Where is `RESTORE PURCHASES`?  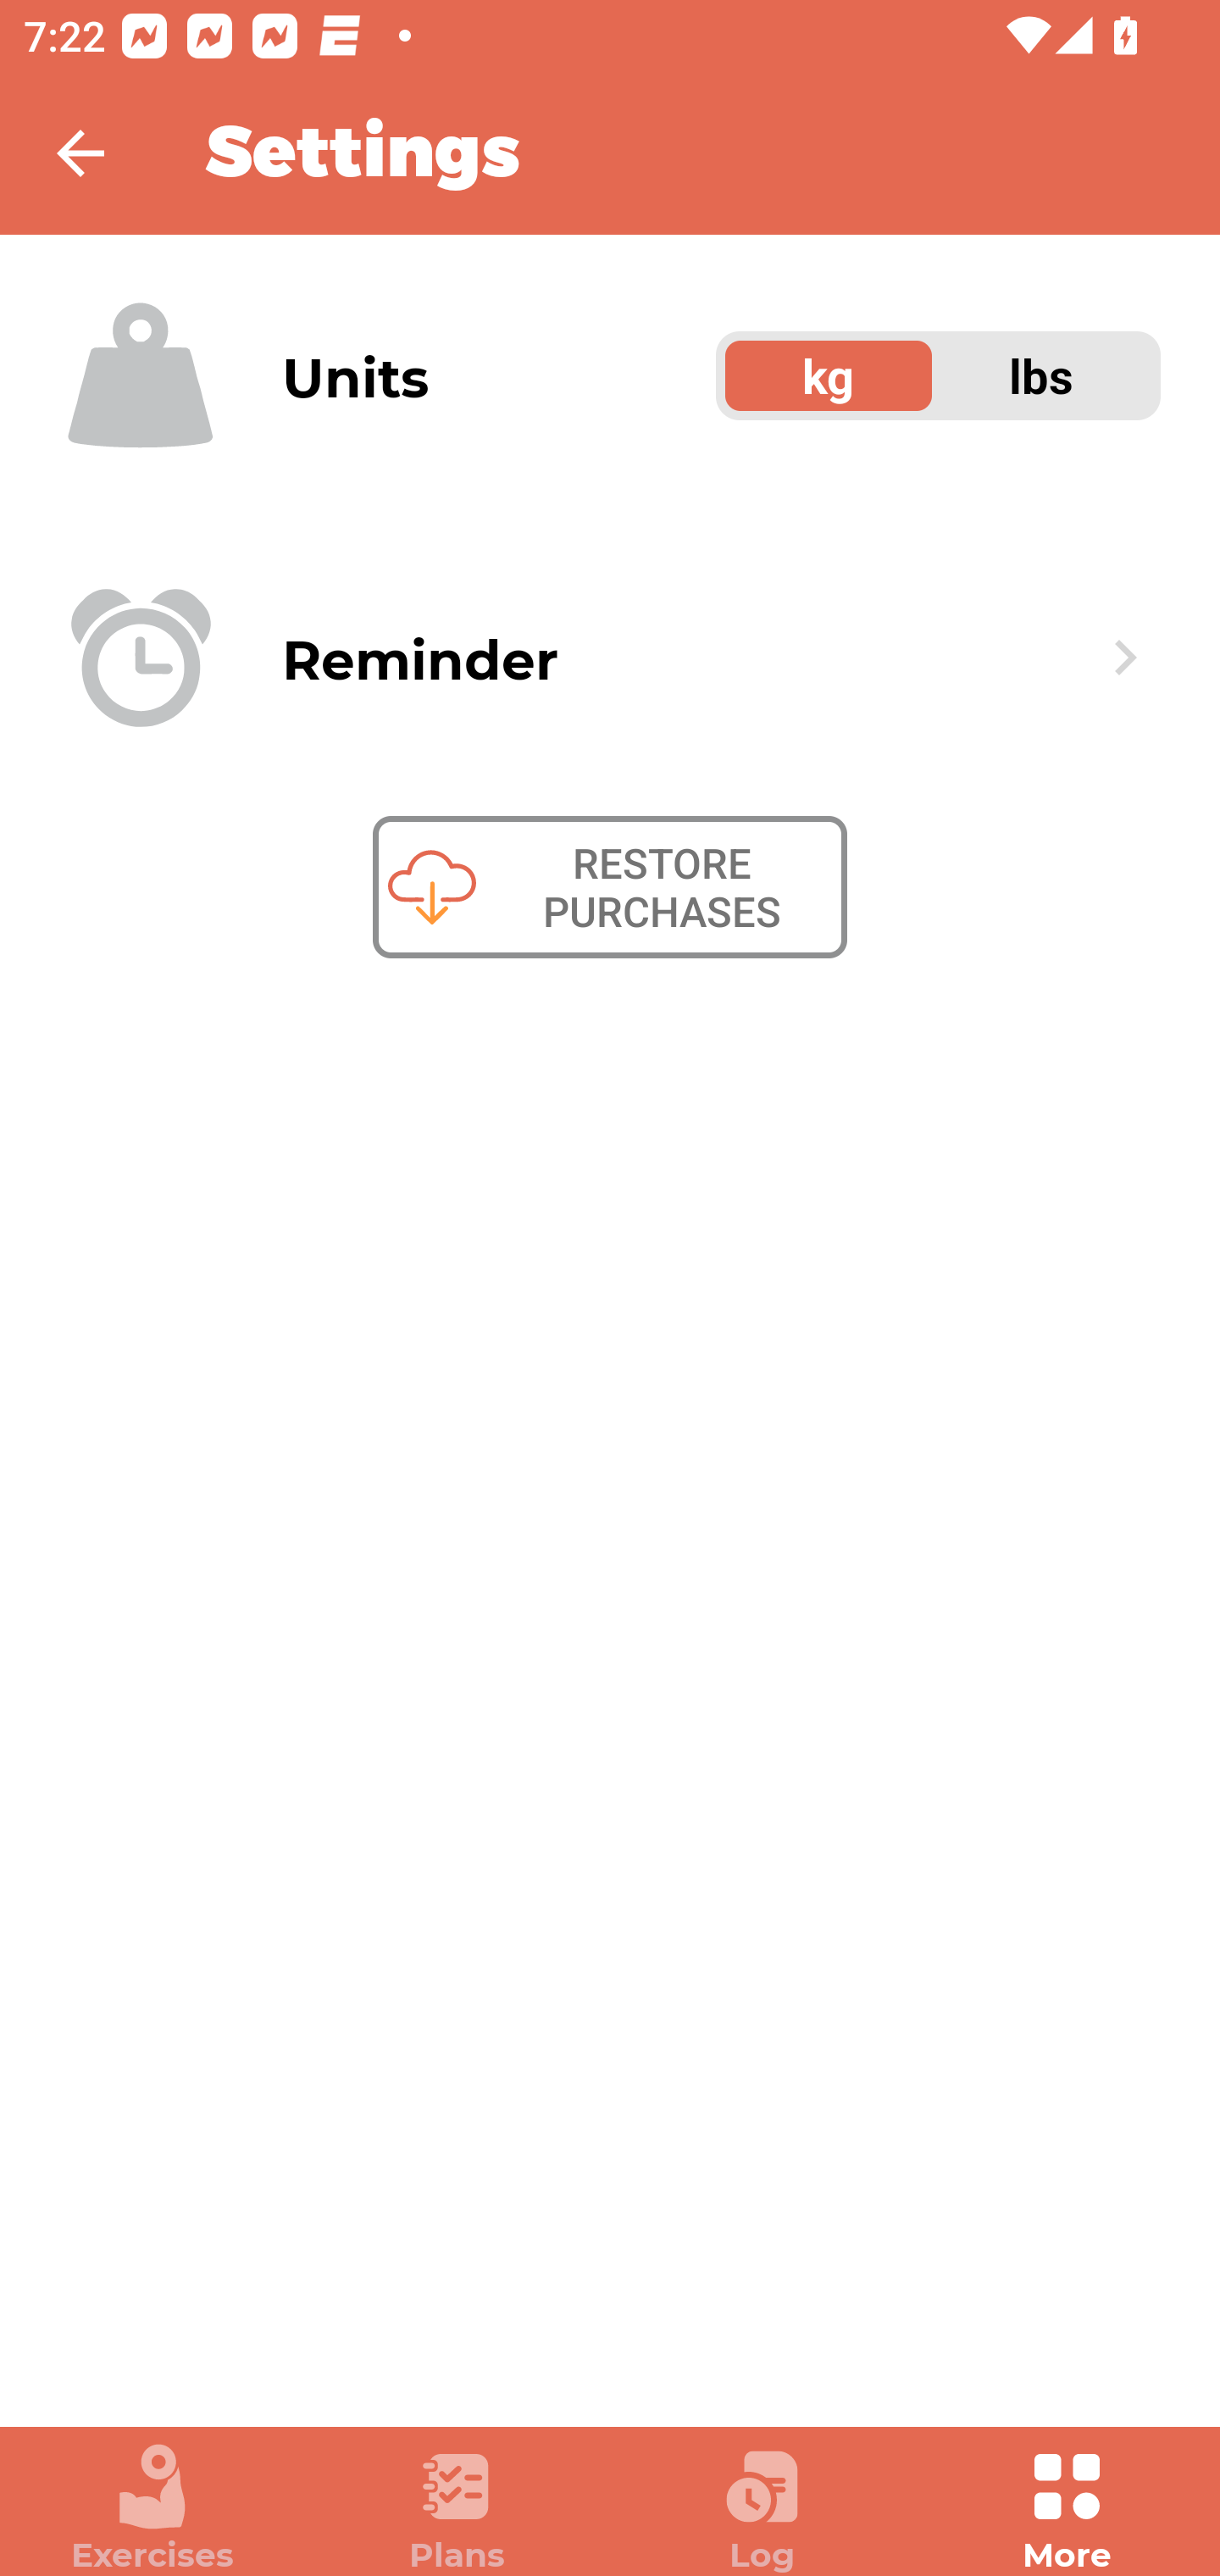 RESTORE PURCHASES is located at coordinates (610, 886).